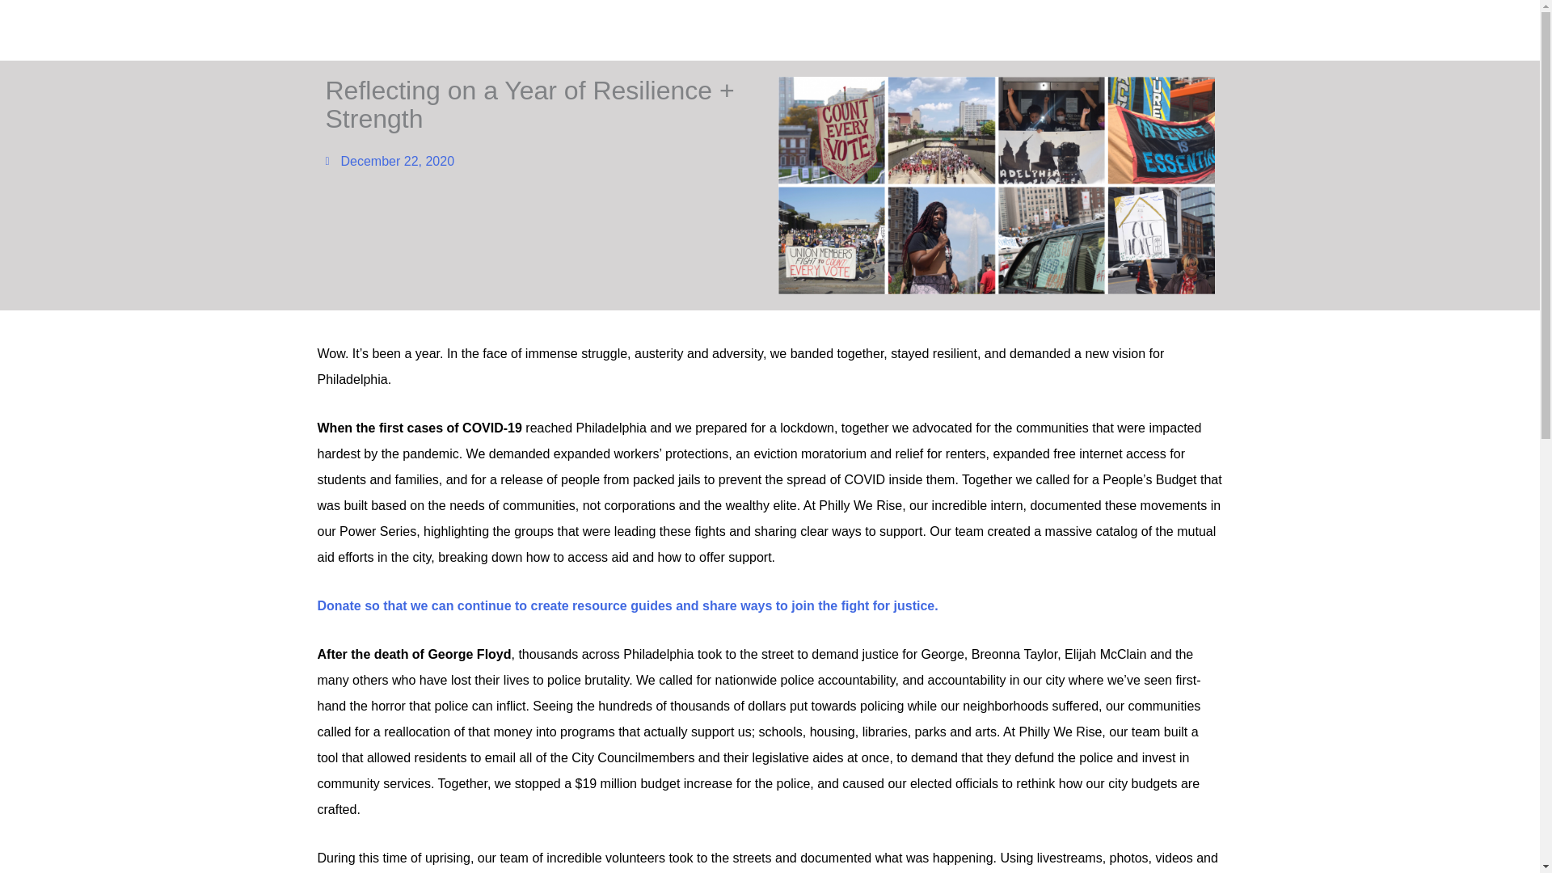 This screenshot has height=873, width=1552. What do you see at coordinates (1444, 30) in the screenshot?
I see `About` at bounding box center [1444, 30].